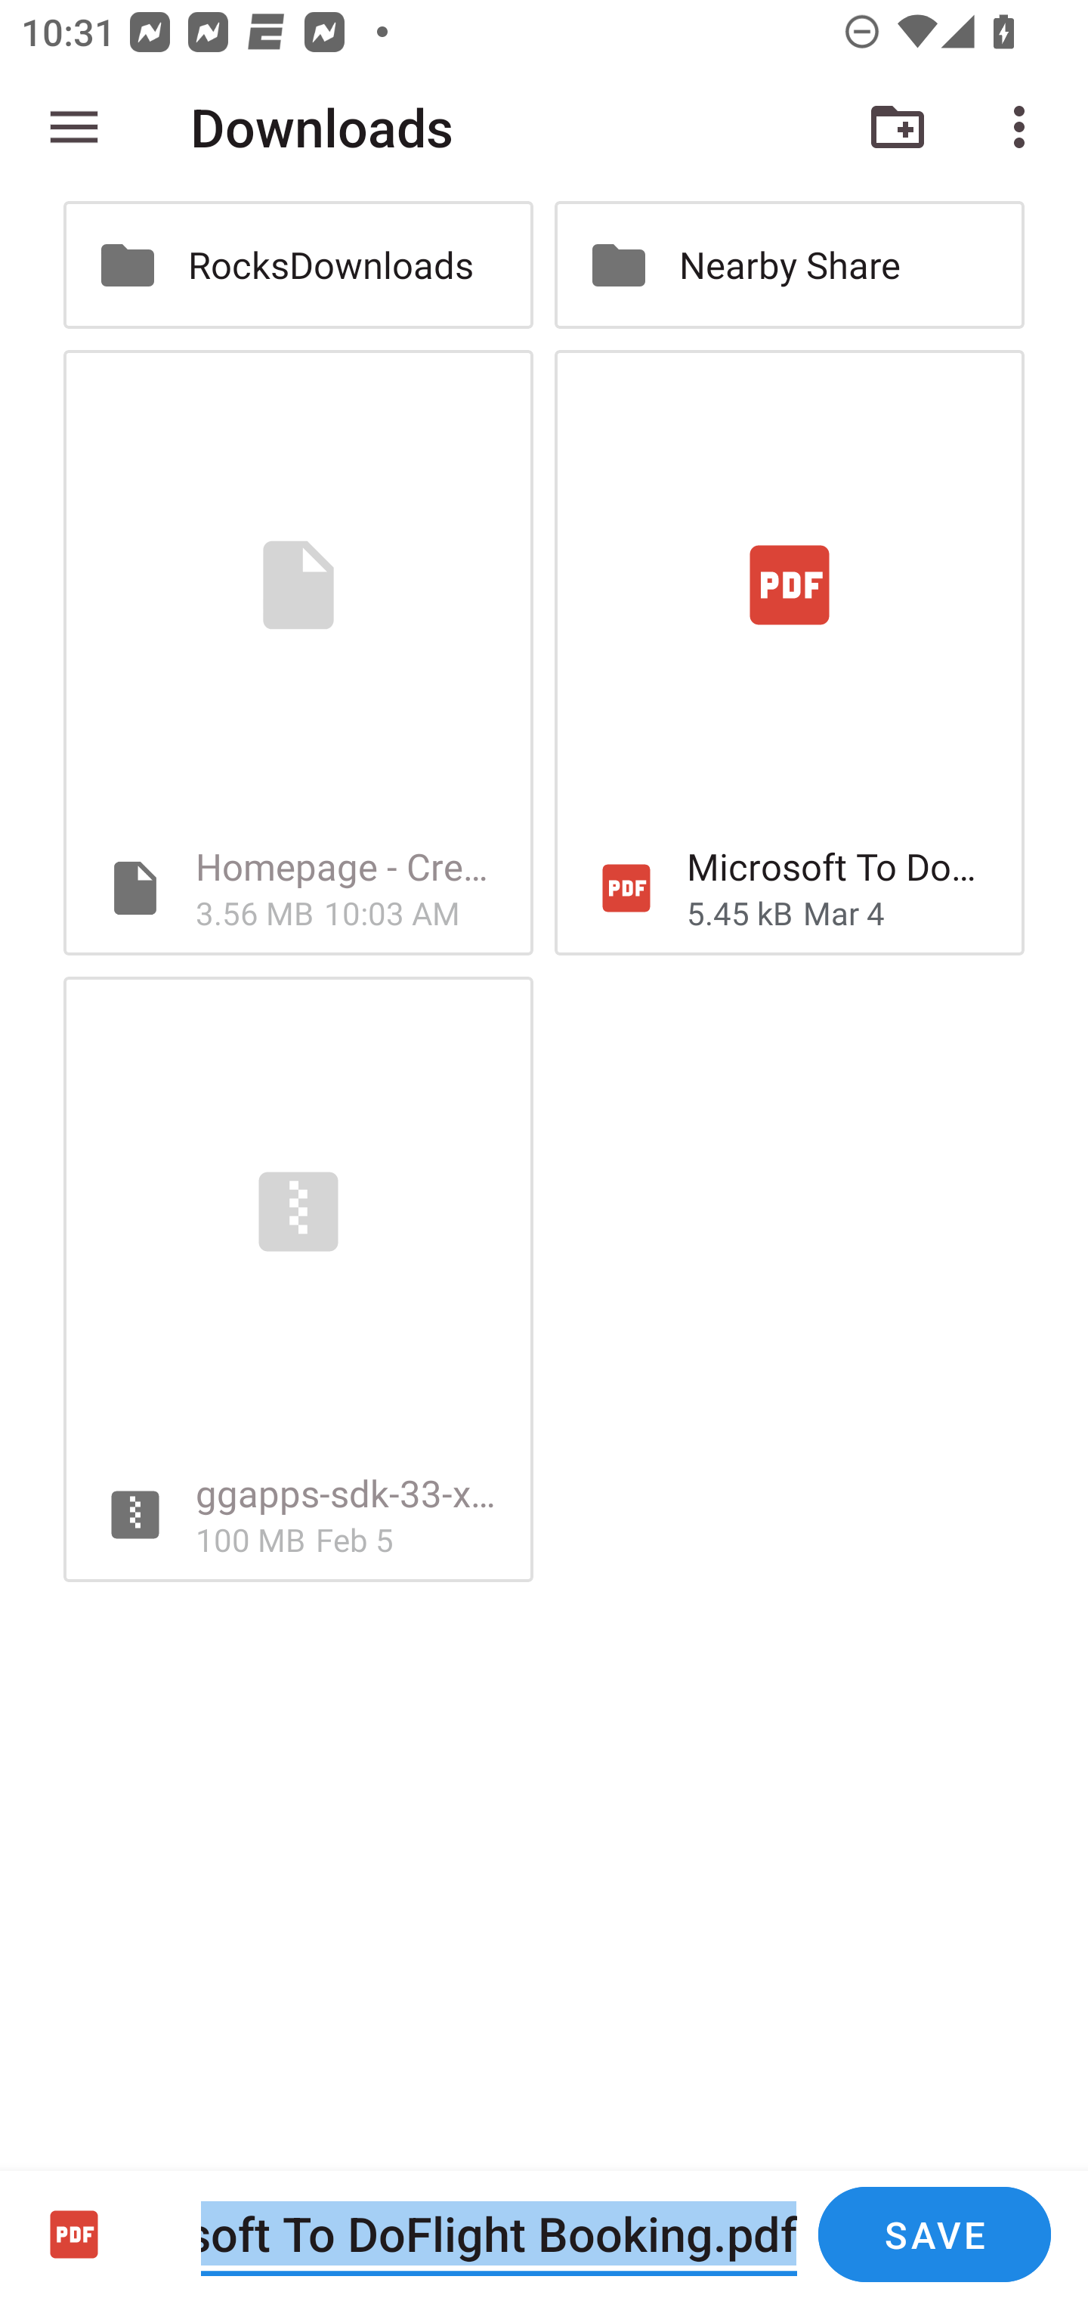  Describe the element at coordinates (1025, 127) in the screenshot. I see `More options` at that location.